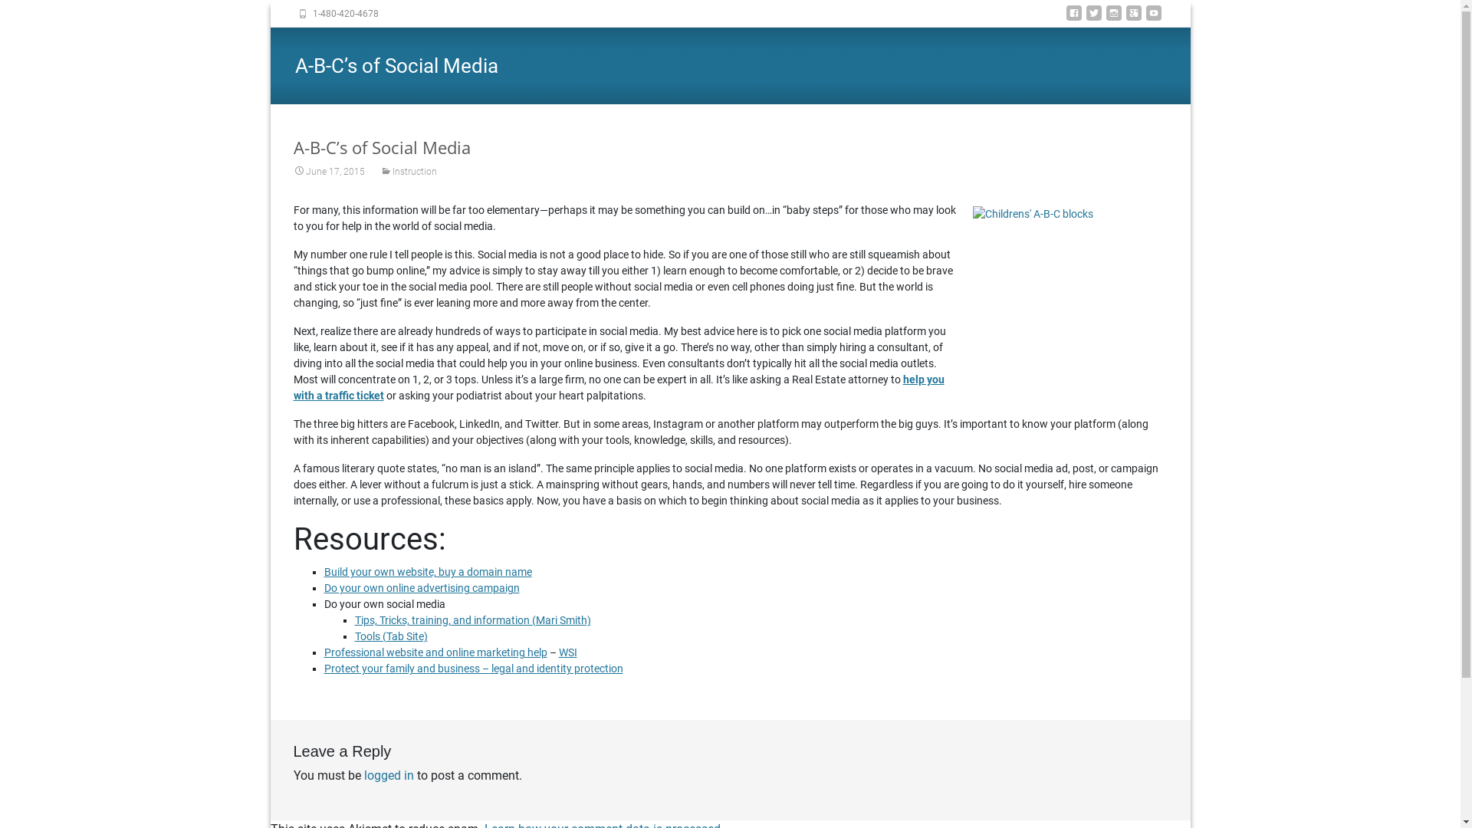 This screenshot has height=828, width=1472. What do you see at coordinates (618, 388) in the screenshot?
I see `help you with a traffic ticket` at bounding box center [618, 388].